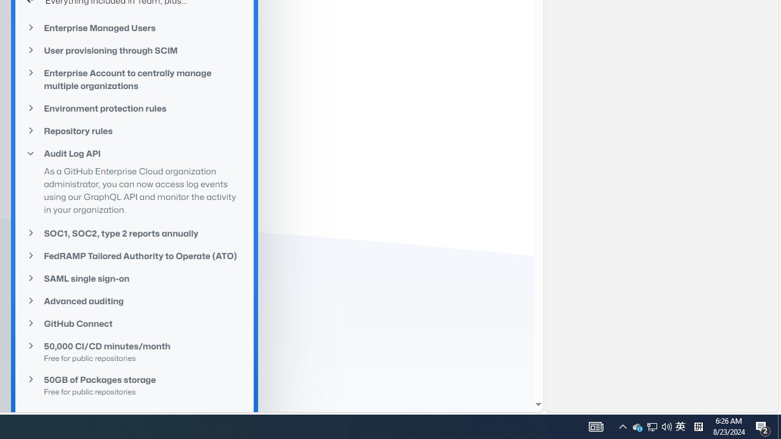  What do you see at coordinates (134, 385) in the screenshot?
I see `50GB of Packages storage Free for public repositories` at bounding box center [134, 385].